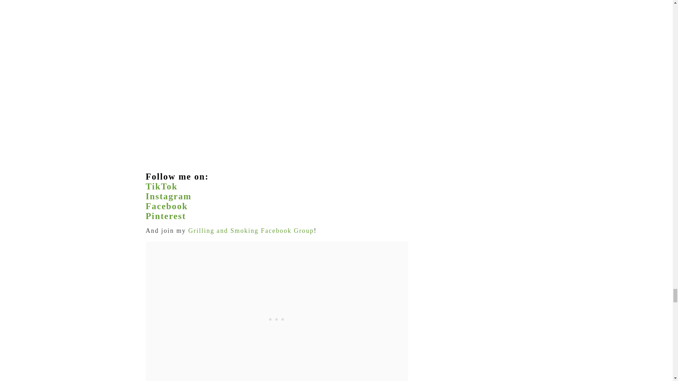  What do you see at coordinates (161, 186) in the screenshot?
I see `TikTok` at bounding box center [161, 186].